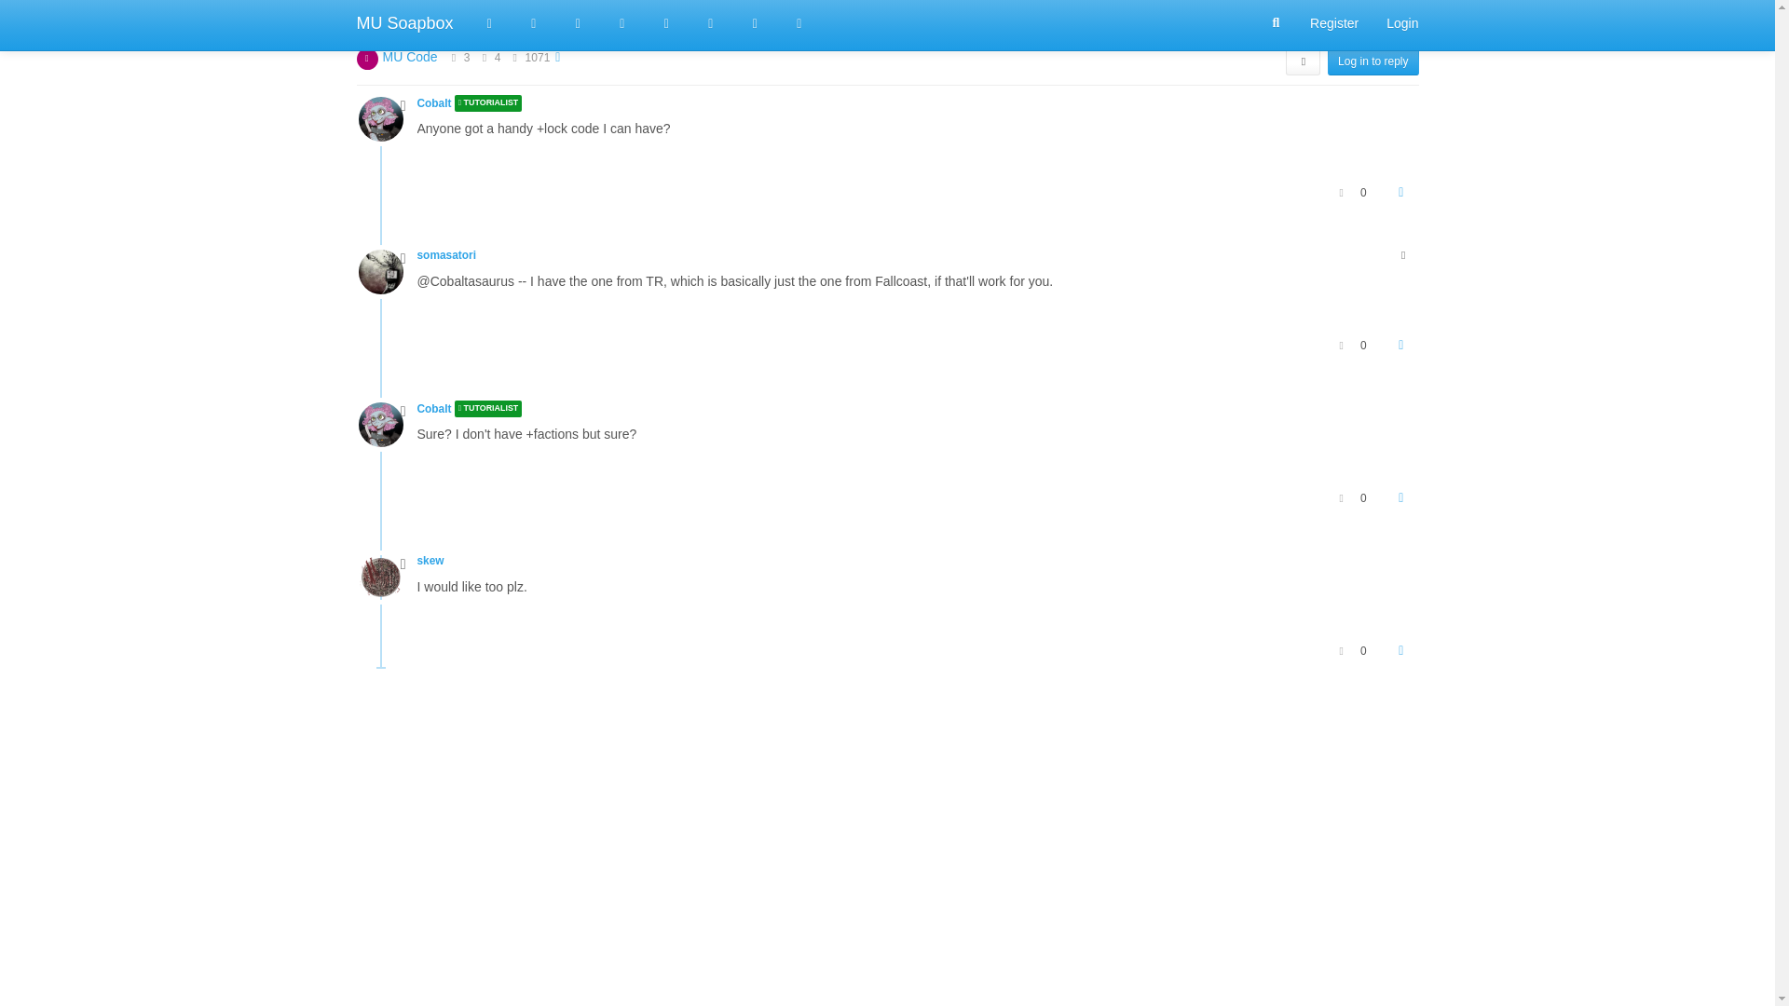  Describe the element at coordinates (799, 22) in the screenshot. I see `Mustard` at that location.